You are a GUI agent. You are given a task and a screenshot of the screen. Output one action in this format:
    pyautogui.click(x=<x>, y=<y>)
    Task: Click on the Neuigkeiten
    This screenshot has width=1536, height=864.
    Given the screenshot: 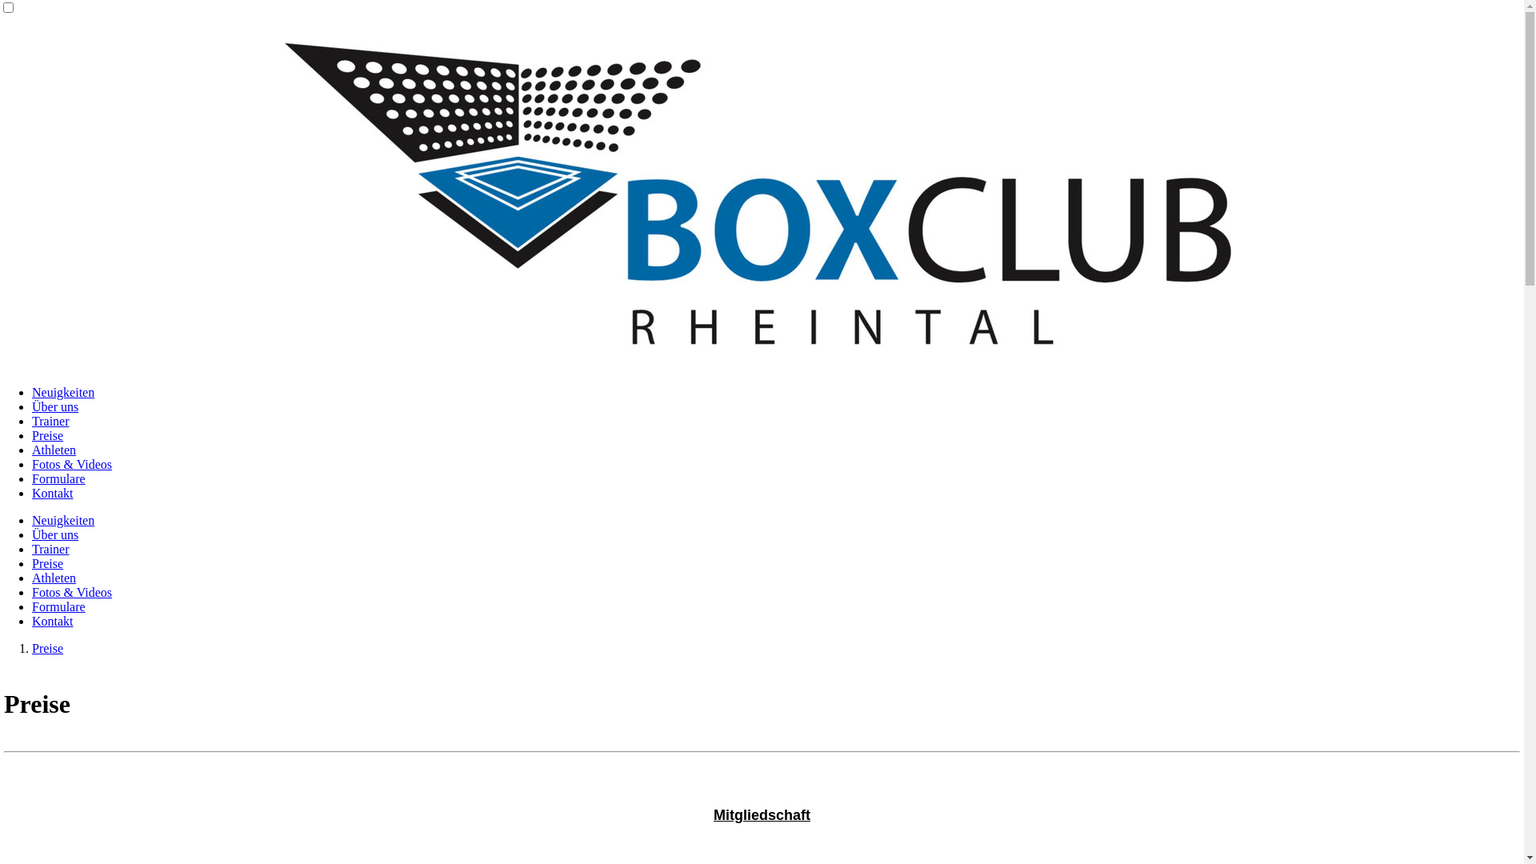 What is the action you would take?
    pyautogui.click(x=63, y=392)
    